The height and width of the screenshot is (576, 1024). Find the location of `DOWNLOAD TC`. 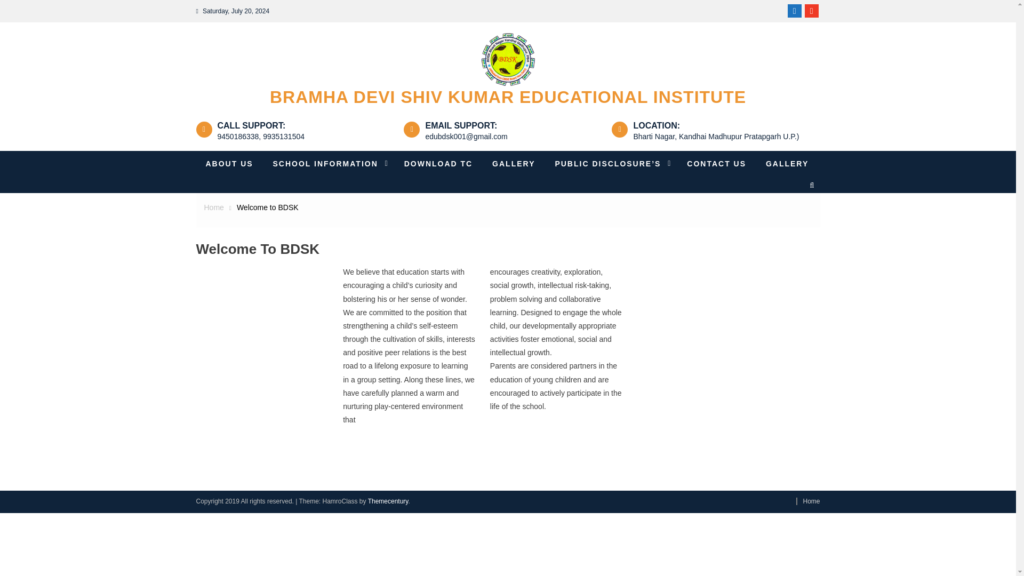

DOWNLOAD TC is located at coordinates (438, 163).